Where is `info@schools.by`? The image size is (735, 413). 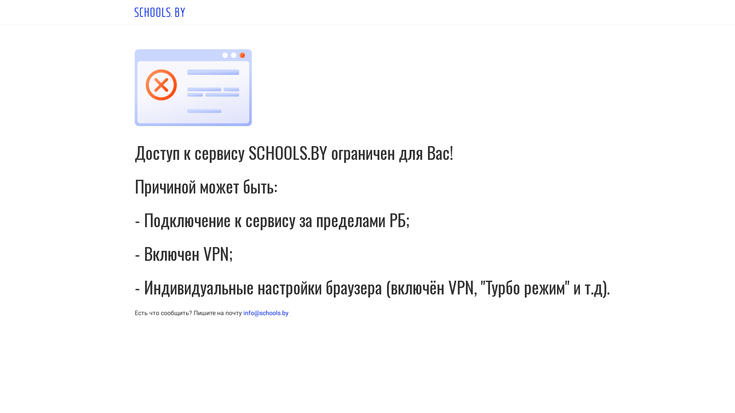 info@schools.by is located at coordinates (266, 313).